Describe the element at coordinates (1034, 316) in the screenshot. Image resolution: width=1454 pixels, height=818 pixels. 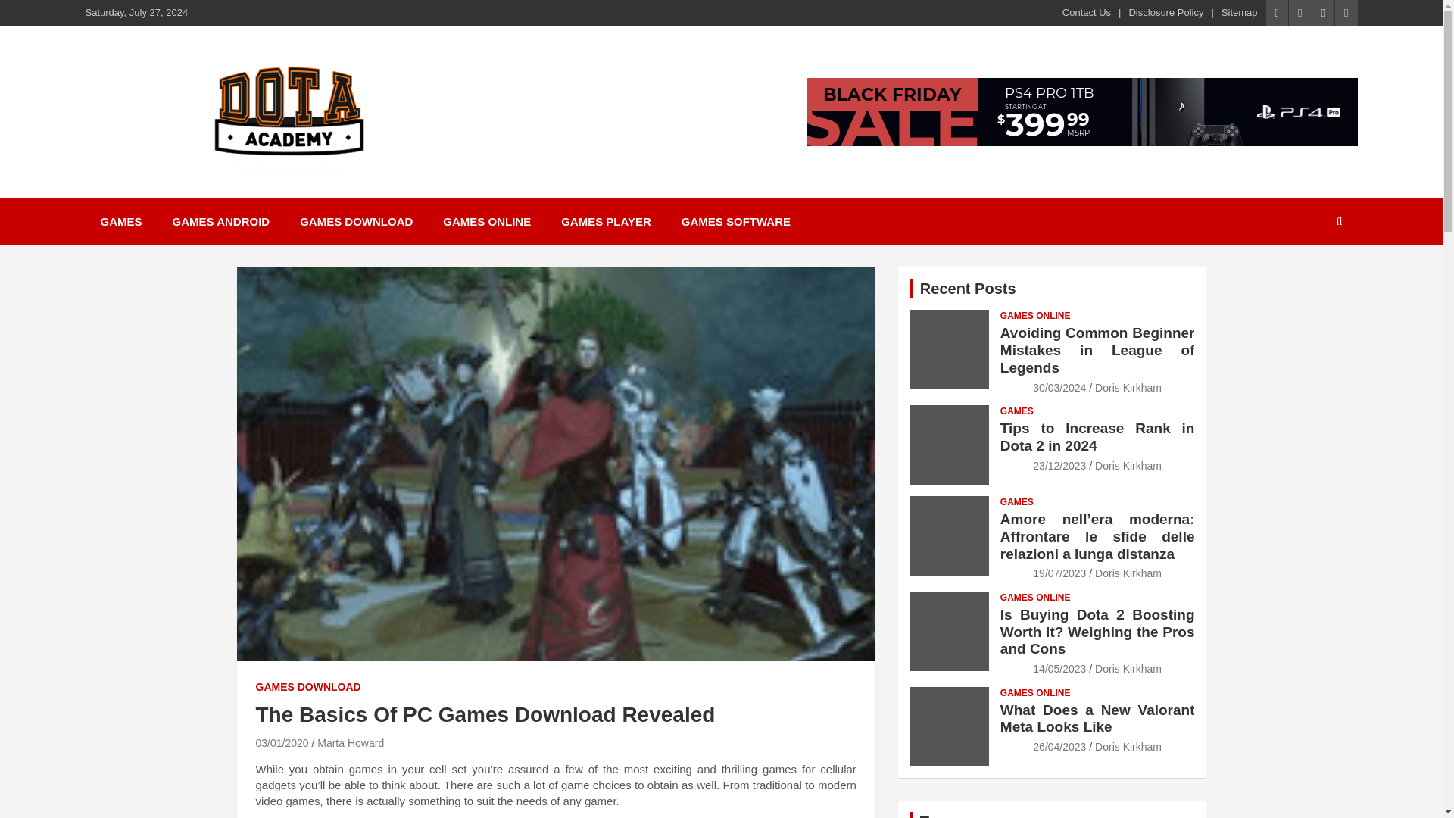
I see `GAMES ONLINE` at that location.